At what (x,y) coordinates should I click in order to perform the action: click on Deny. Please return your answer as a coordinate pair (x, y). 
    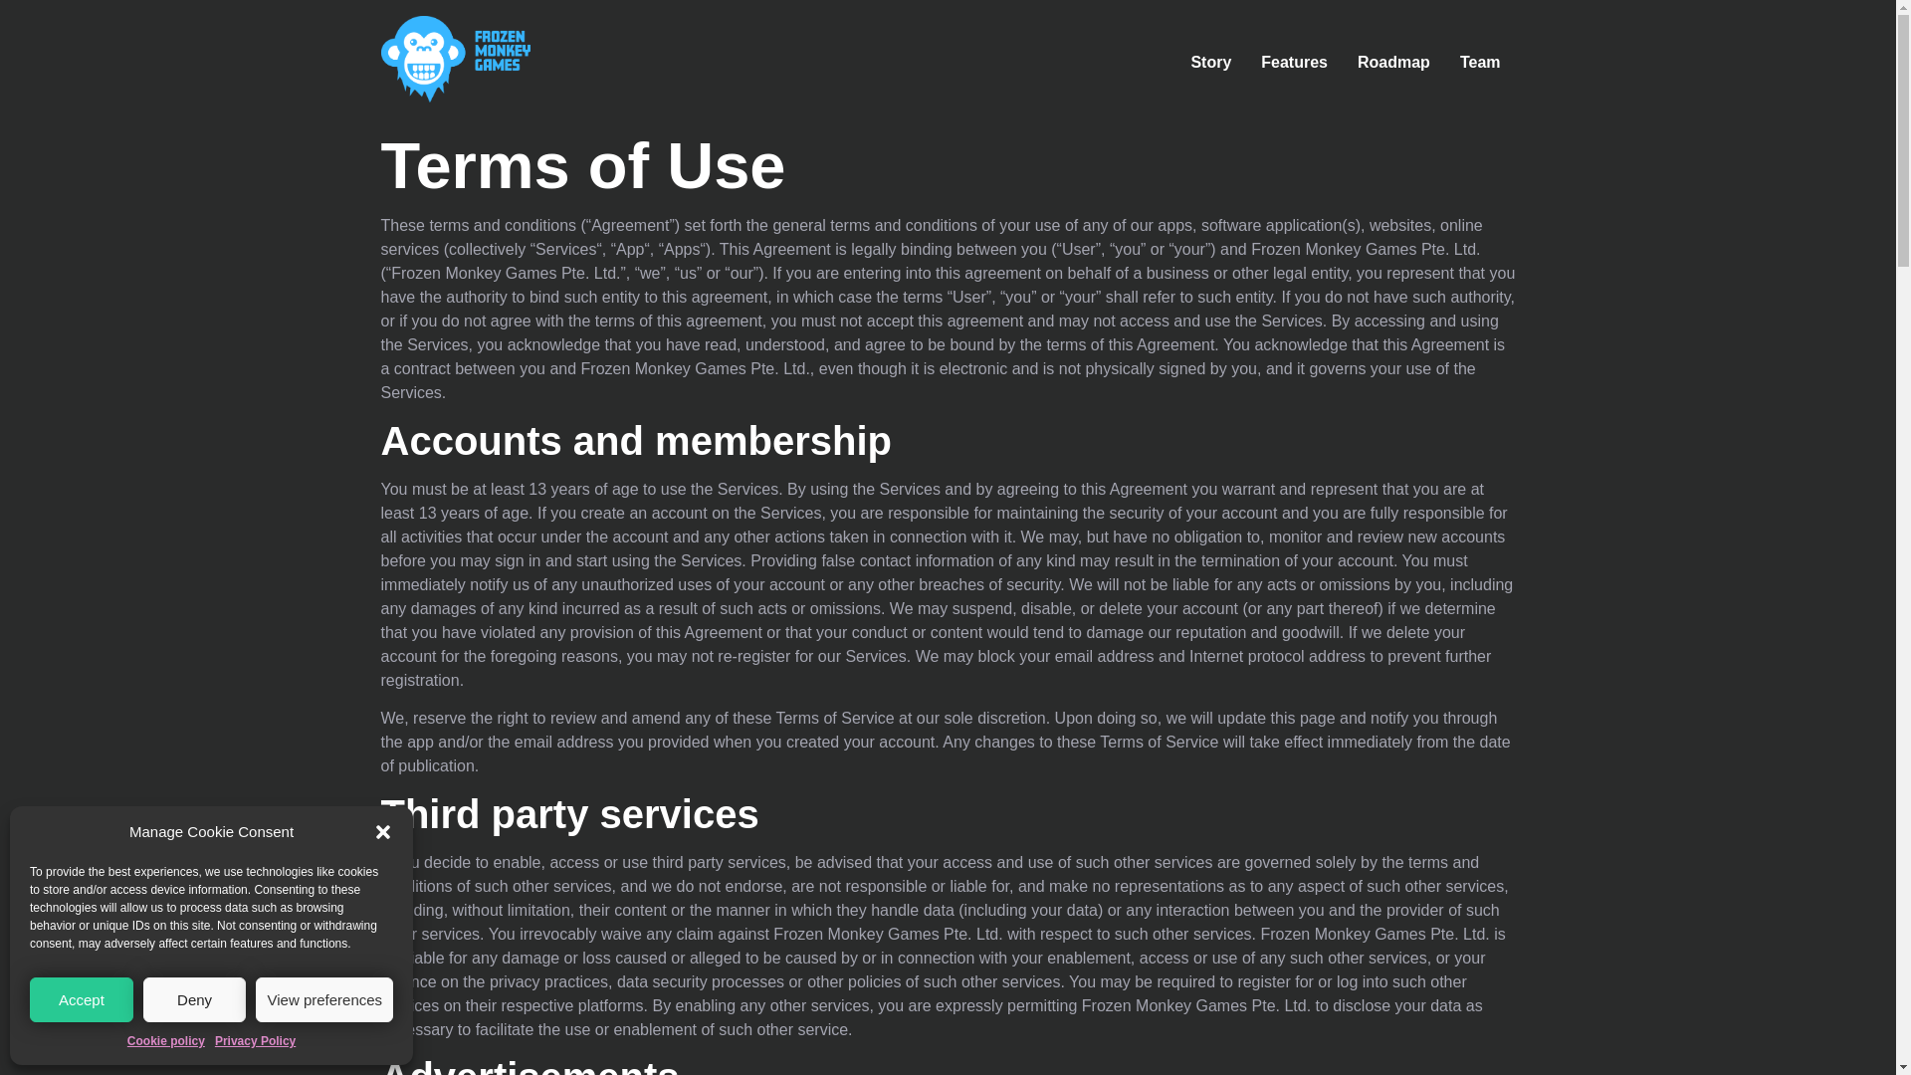
    Looking at the image, I should click on (195, 999).